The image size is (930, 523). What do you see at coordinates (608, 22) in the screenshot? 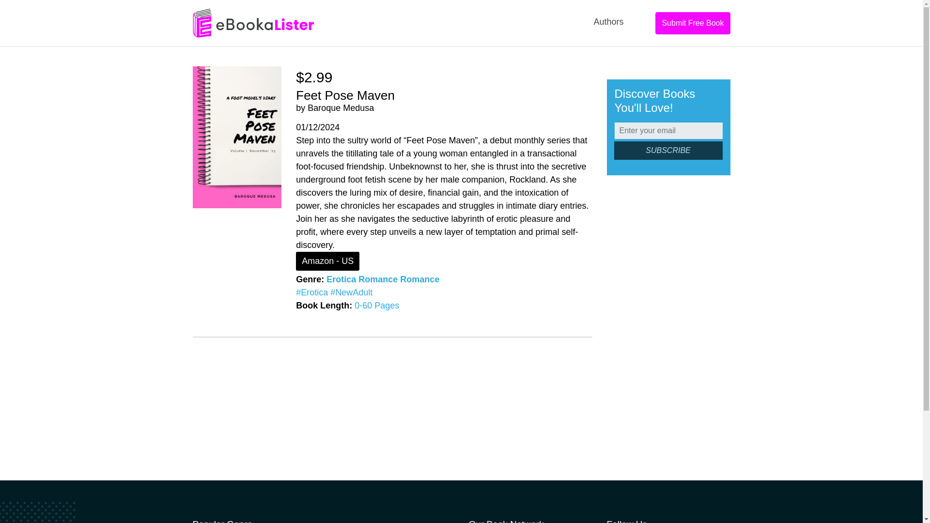
I see `Authors` at bounding box center [608, 22].